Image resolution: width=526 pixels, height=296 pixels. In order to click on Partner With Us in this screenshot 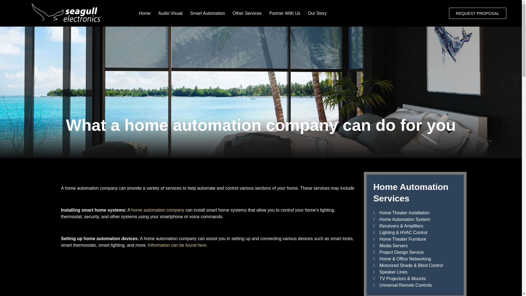, I will do `click(285, 13)`.